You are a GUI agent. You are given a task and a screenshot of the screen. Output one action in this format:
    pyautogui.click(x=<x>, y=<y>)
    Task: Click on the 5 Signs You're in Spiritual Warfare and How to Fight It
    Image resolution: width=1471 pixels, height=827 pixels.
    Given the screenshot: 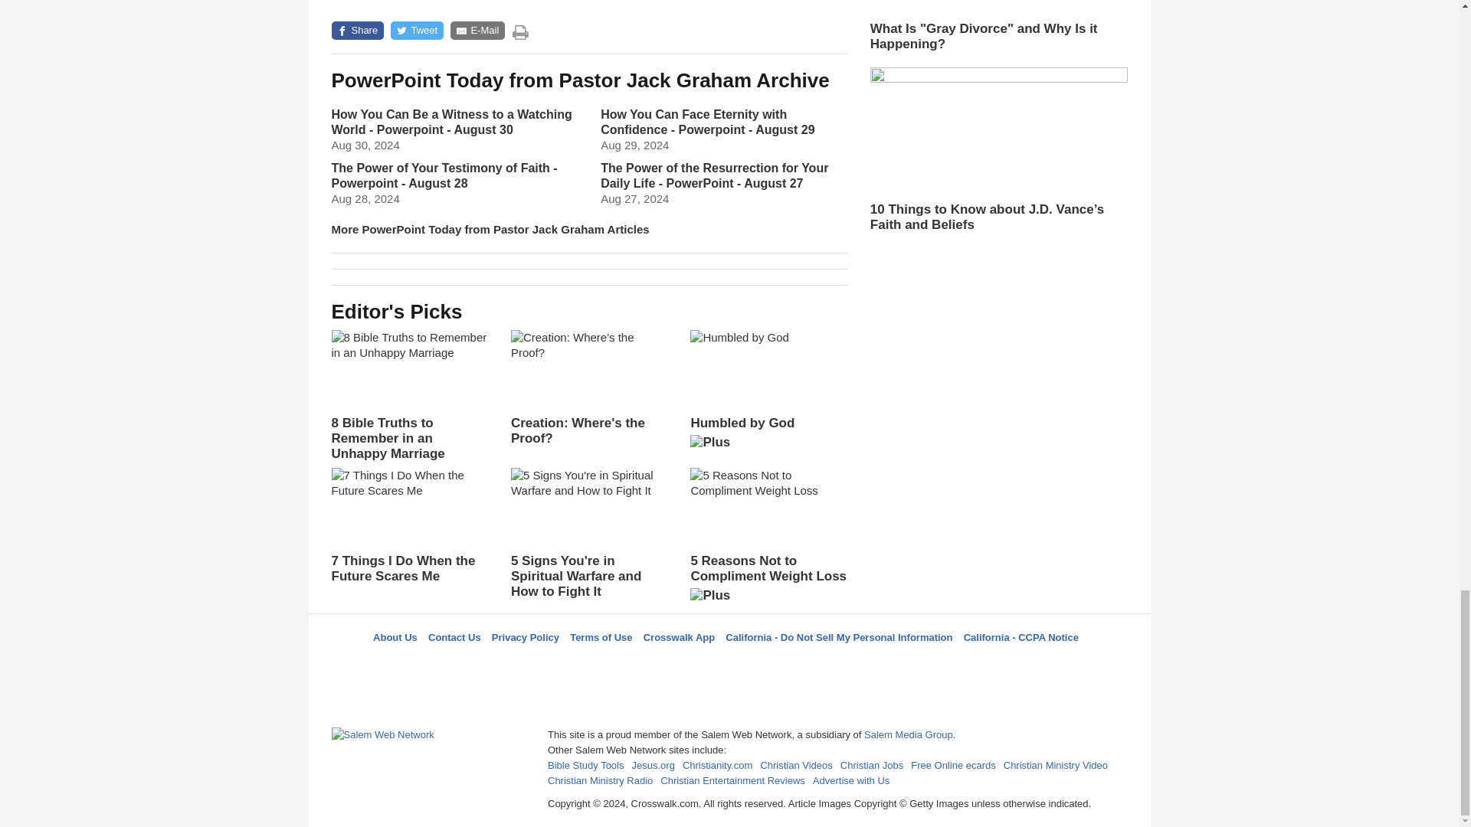 What is the action you would take?
    pyautogui.click(x=588, y=534)
    